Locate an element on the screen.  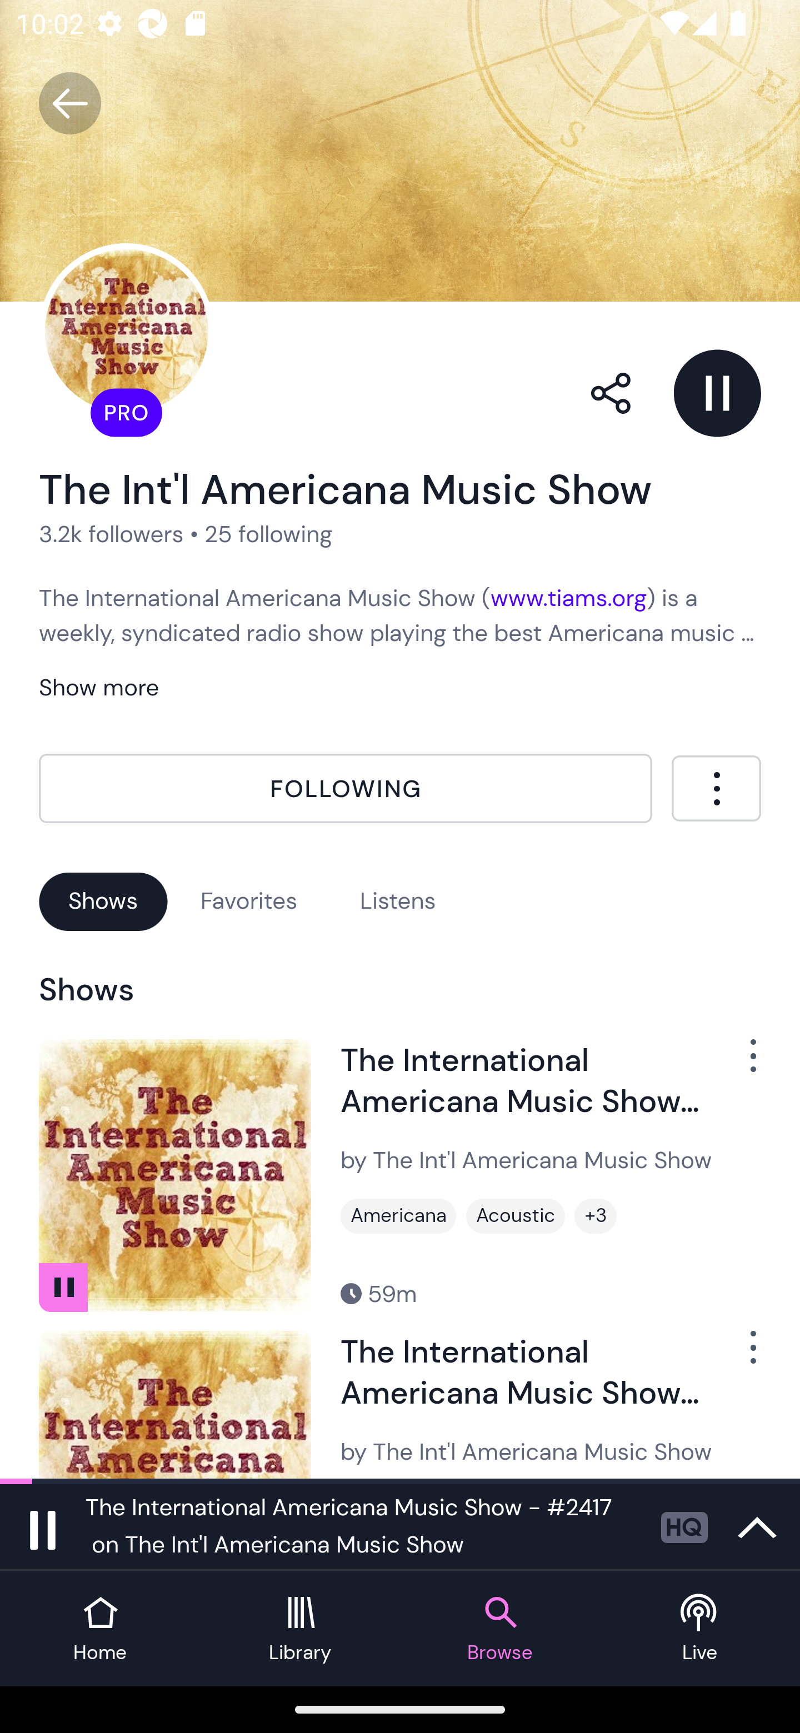
25 following is located at coordinates (269, 533).